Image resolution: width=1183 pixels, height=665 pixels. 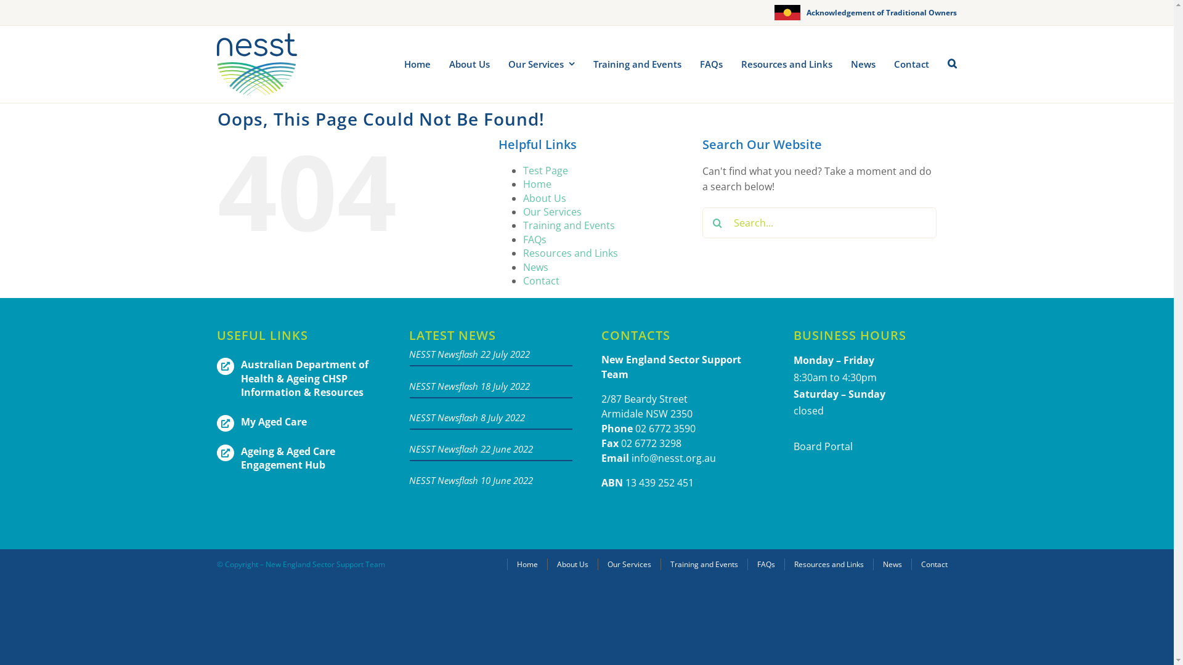 What do you see at coordinates (882, 12) in the screenshot?
I see `Acknowledgement of Traditional Owners` at bounding box center [882, 12].